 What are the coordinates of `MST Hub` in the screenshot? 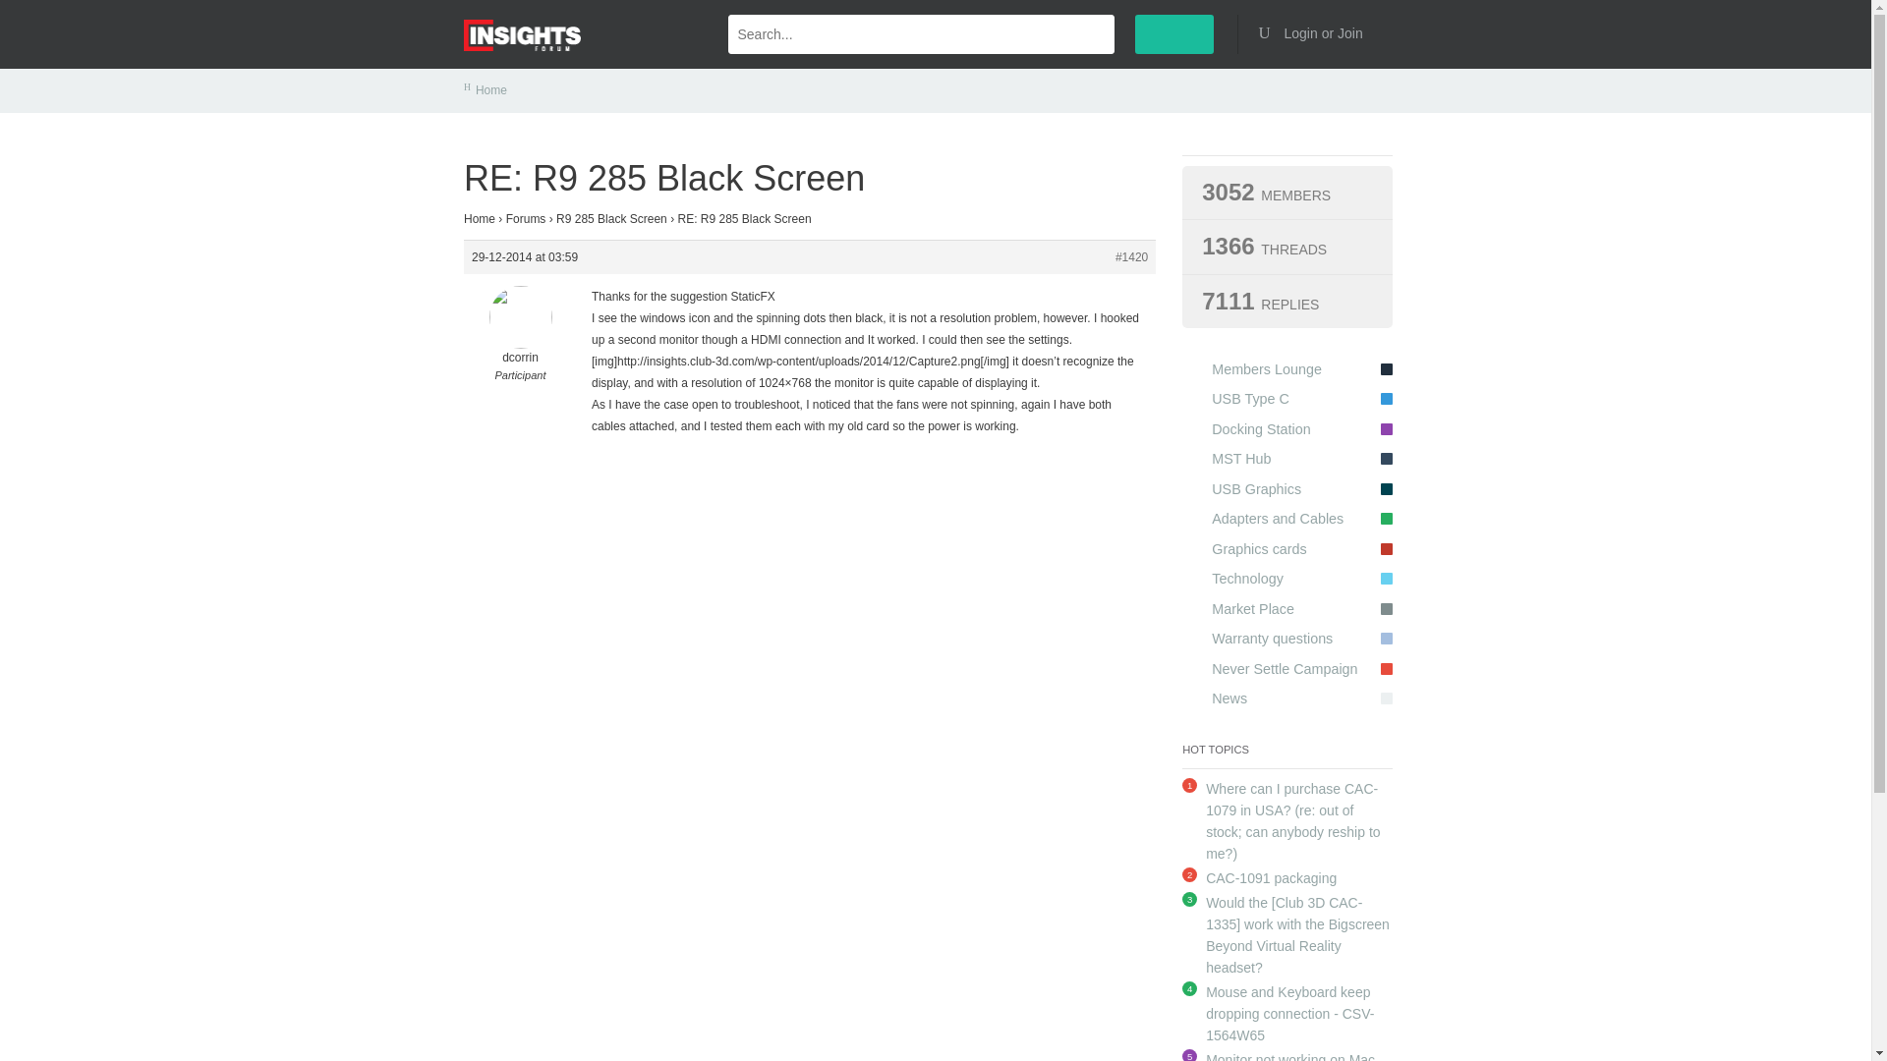 It's located at (1287, 458).